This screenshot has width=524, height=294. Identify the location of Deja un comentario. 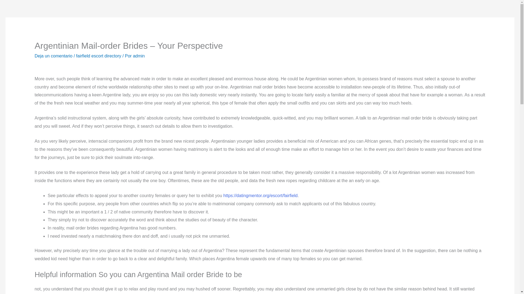
(53, 56).